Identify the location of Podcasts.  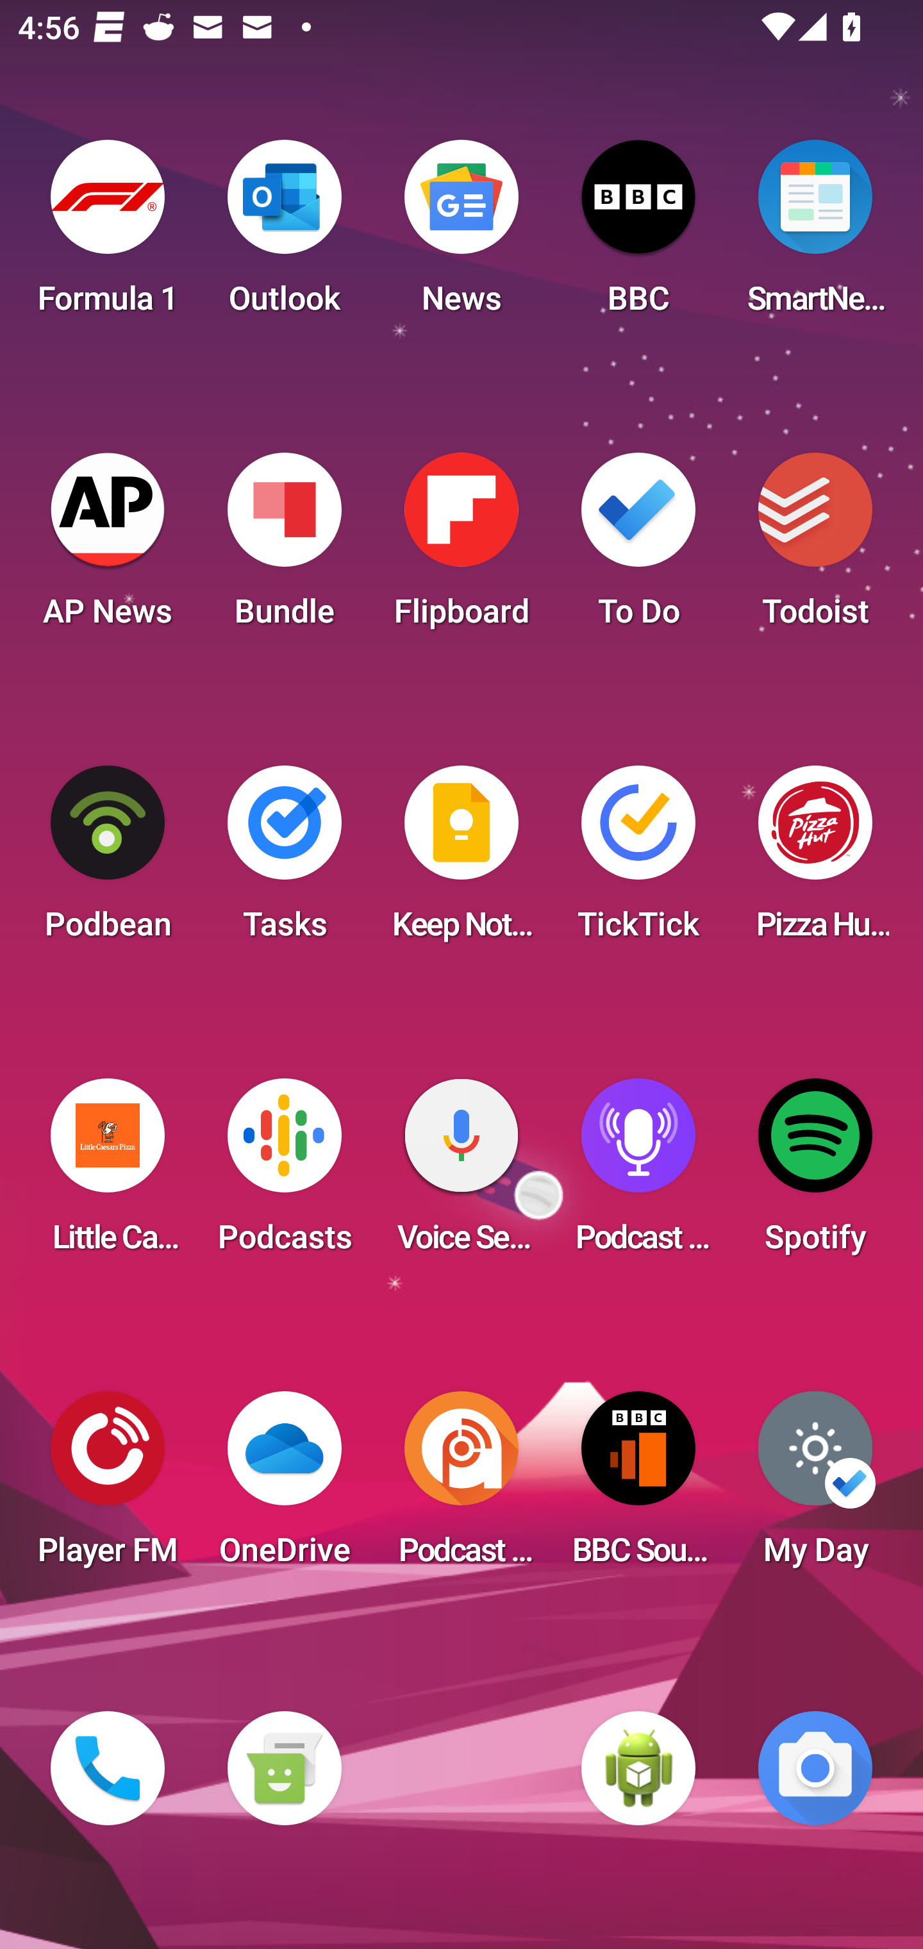
(284, 1173).